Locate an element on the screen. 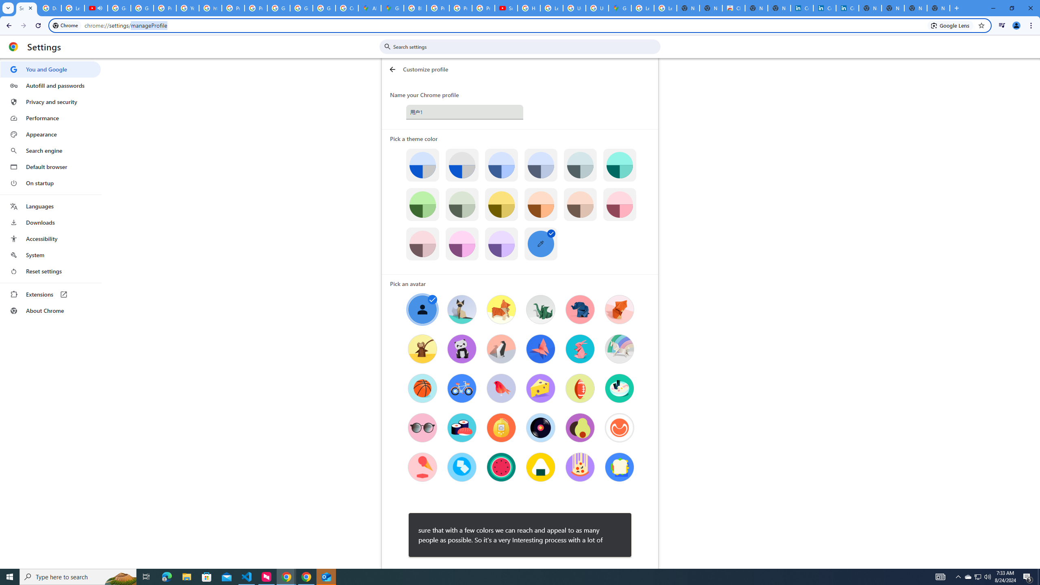 The width and height of the screenshot is (1040, 585). Search engine is located at coordinates (50, 151).